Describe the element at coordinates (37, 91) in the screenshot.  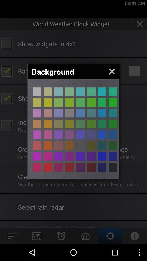
I see `different colour page` at that location.